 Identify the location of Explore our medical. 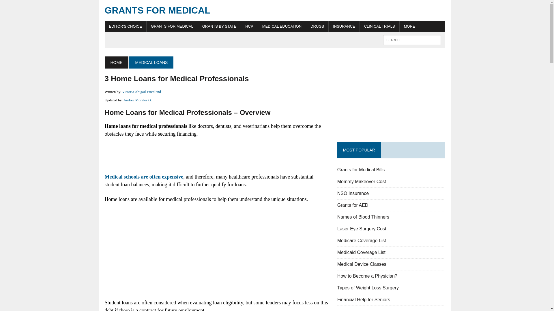
(409, 26).